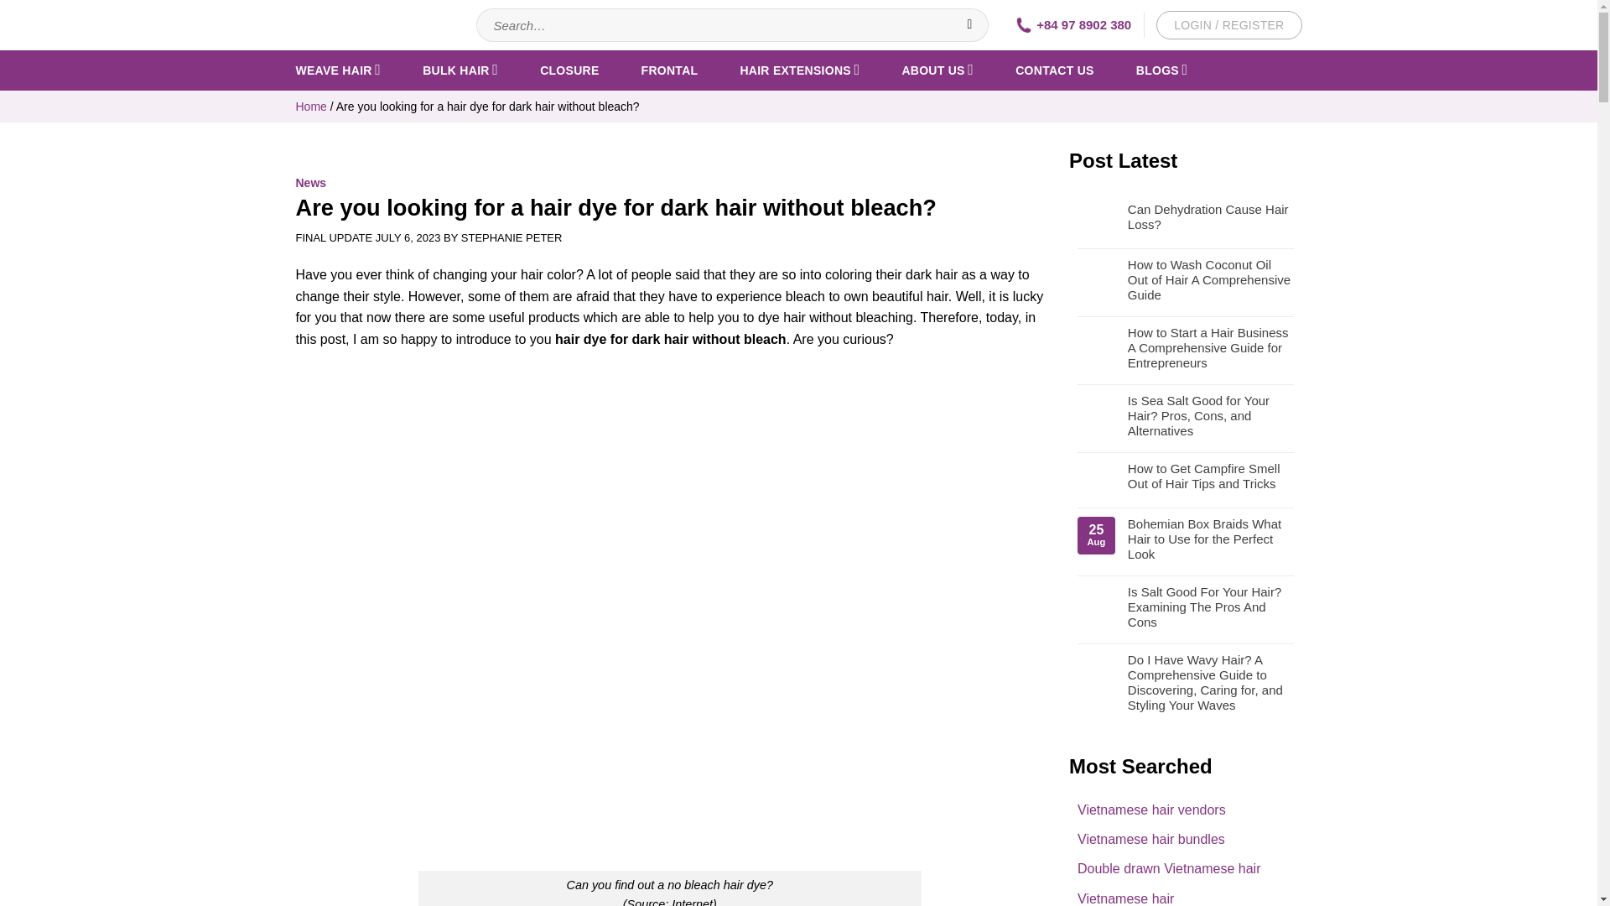 The width and height of the screenshot is (1610, 906). What do you see at coordinates (337, 70) in the screenshot?
I see `WEAVE HAIR` at bounding box center [337, 70].